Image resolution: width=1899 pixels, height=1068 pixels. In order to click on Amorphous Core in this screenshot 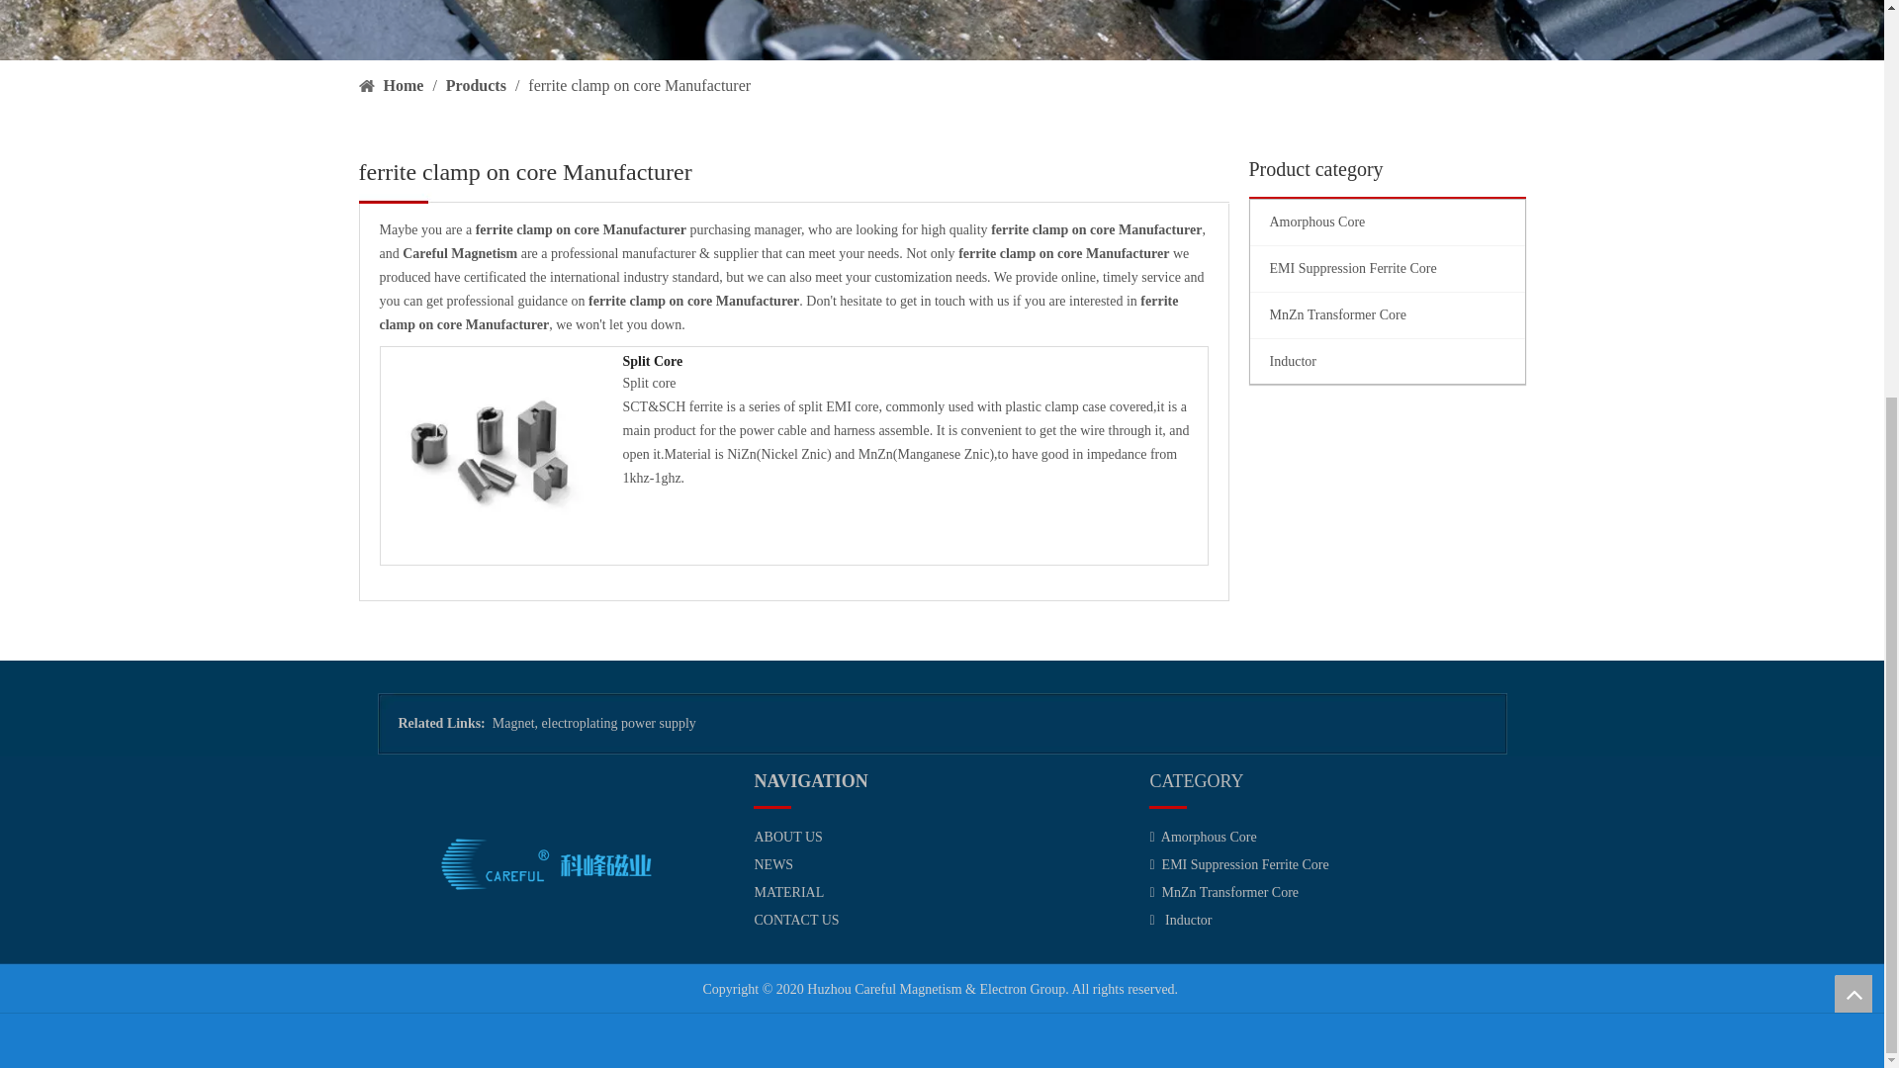, I will do `click(1387, 222)`.